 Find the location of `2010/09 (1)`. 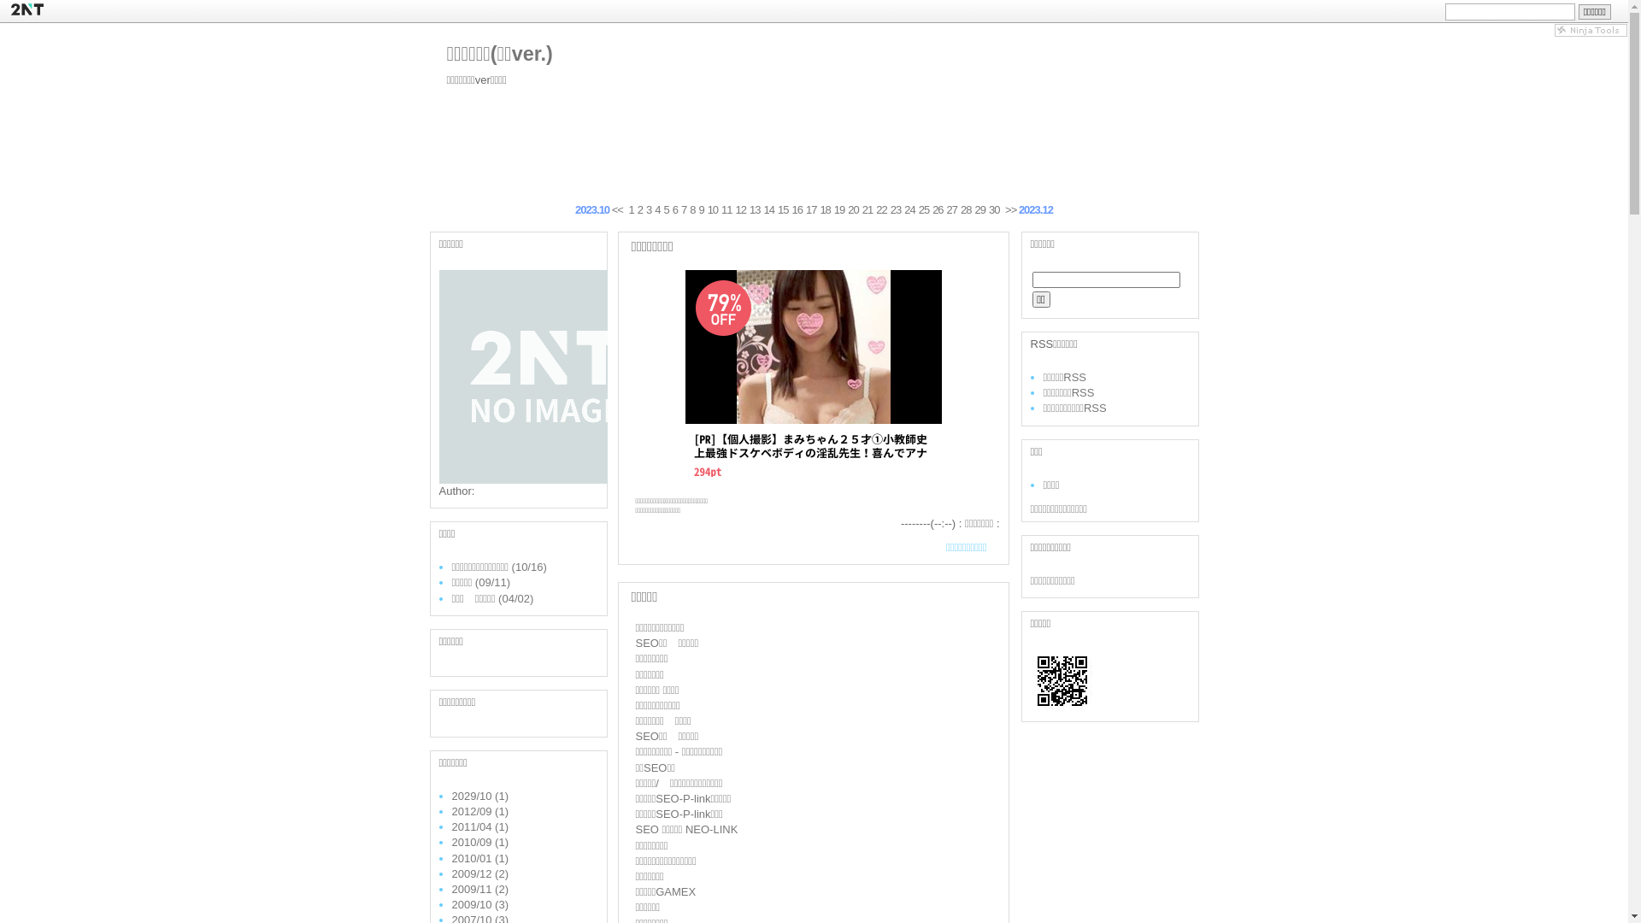

2010/09 (1) is located at coordinates (480, 843).